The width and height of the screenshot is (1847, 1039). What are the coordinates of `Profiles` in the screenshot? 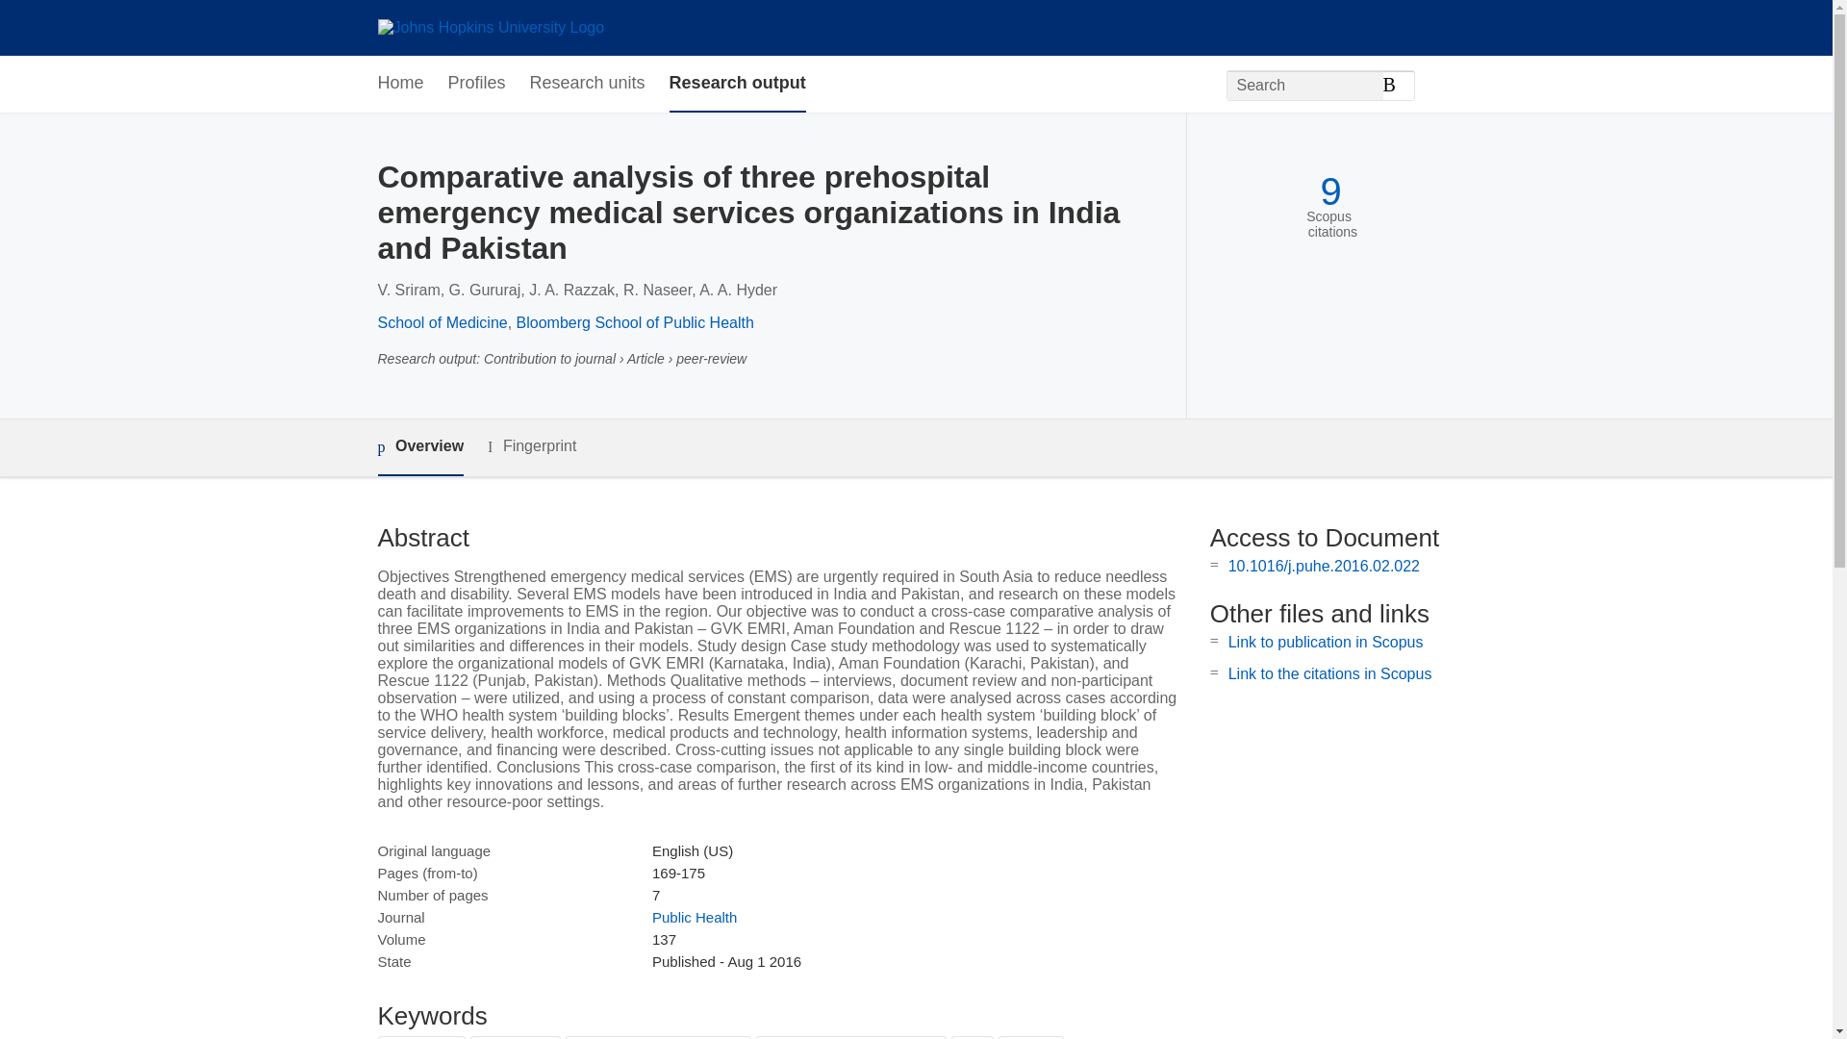 It's located at (477, 84).